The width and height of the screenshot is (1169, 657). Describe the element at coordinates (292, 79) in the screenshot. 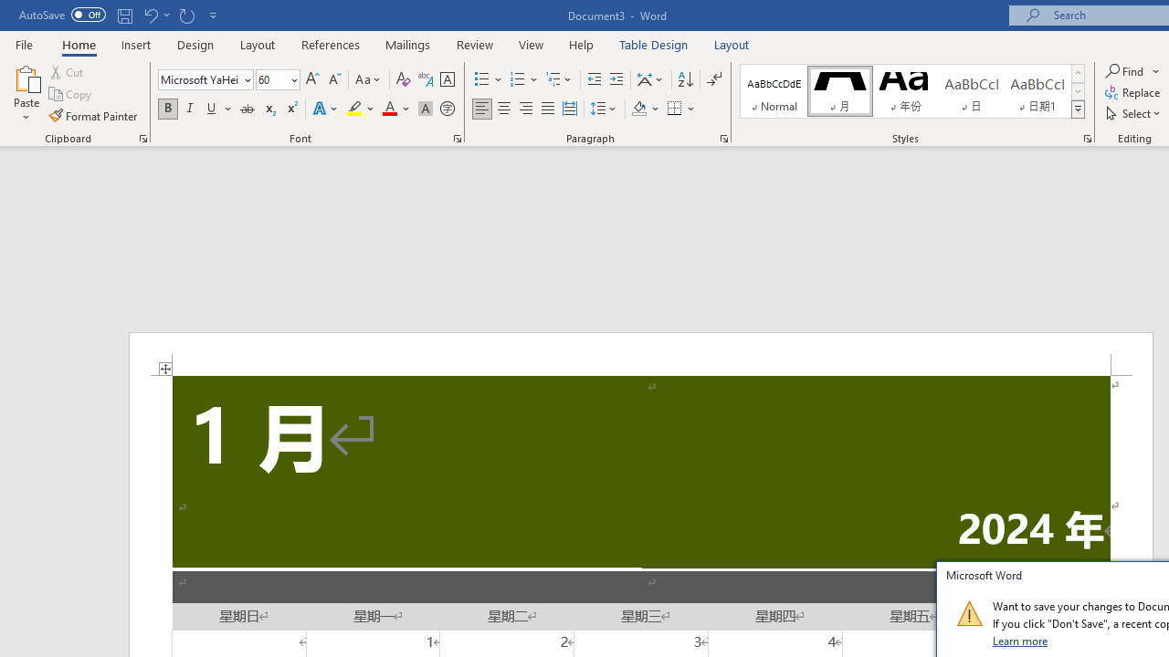

I see `Open` at that location.